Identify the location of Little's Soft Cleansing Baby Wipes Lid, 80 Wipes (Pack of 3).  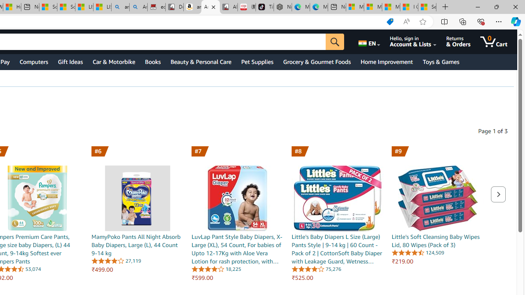
(438, 198).